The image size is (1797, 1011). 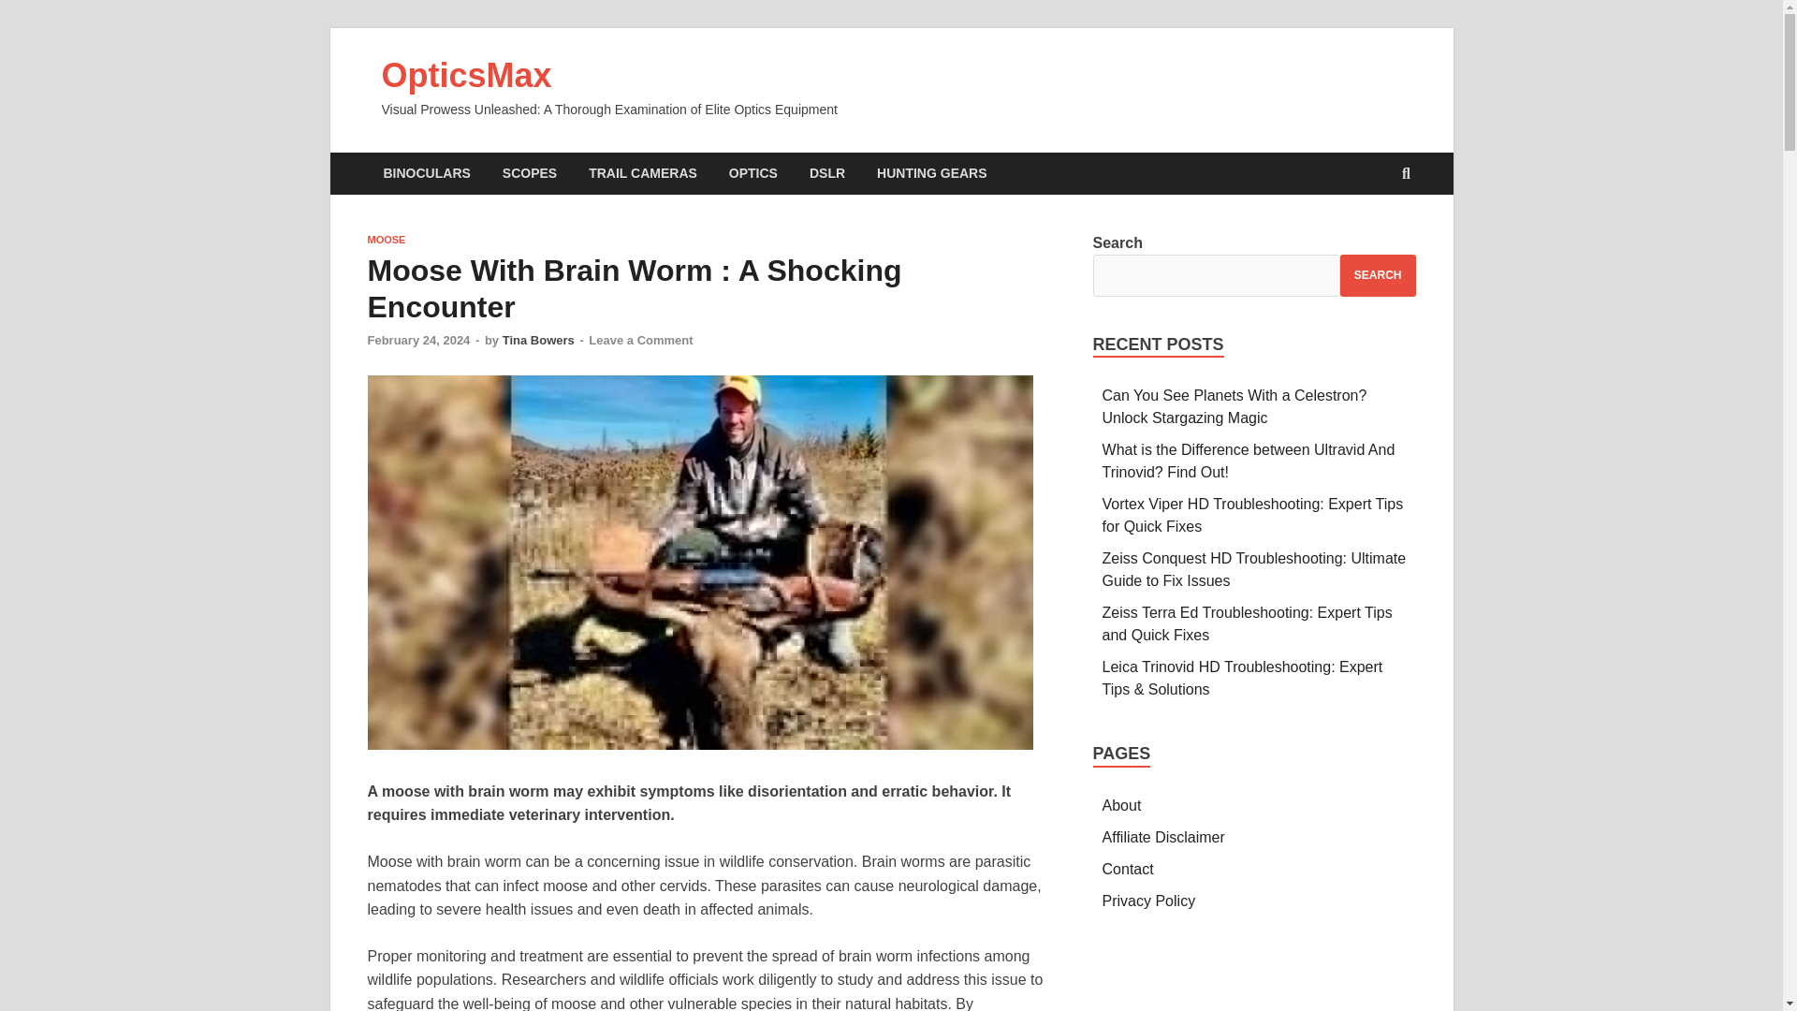 I want to click on OpticsMax, so click(x=466, y=75).